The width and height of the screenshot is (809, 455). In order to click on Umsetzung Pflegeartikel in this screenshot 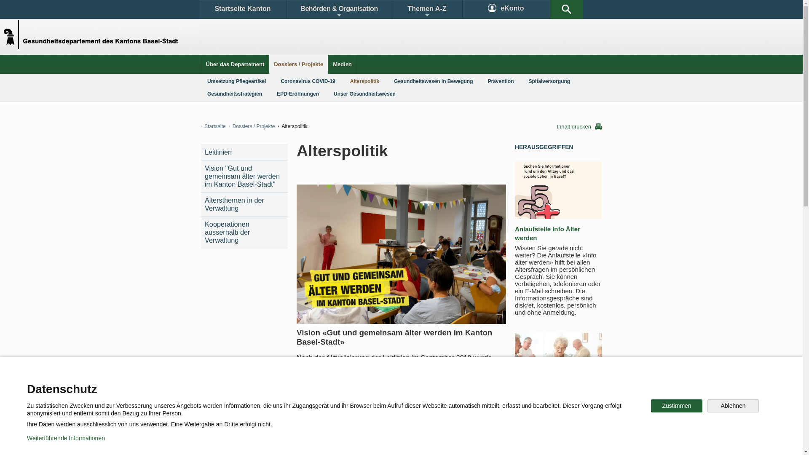, I will do `click(237, 81)`.